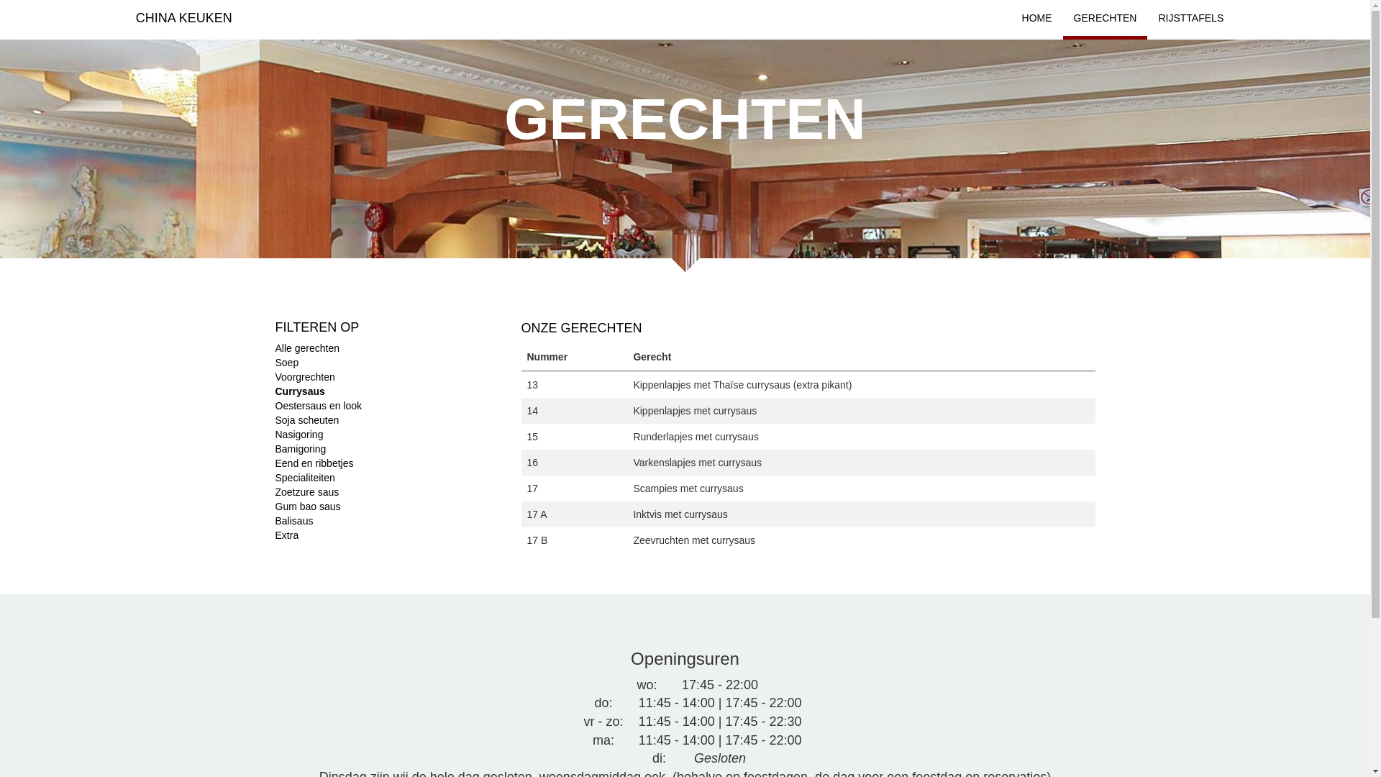 Image resolution: width=1381 pixels, height=777 pixels. What do you see at coordinates (307, 348) in the screenshot?
I see `Alle gerechten` at bounding box center [307, 348].